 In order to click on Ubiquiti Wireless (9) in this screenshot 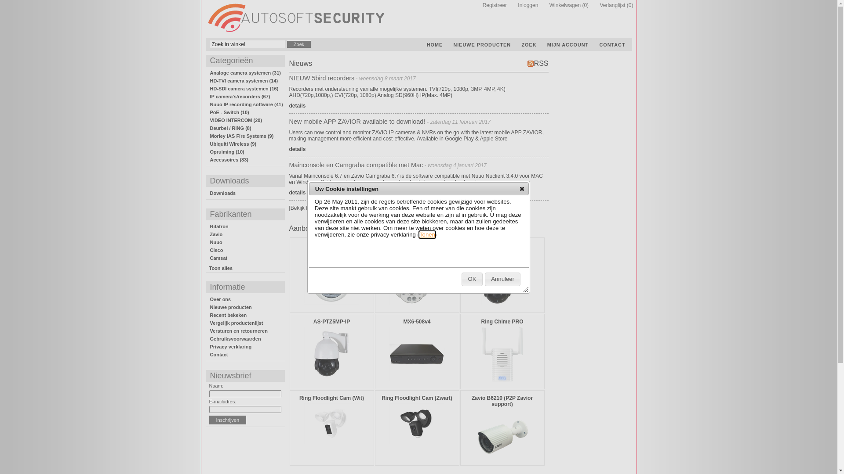, I will do `click(233, 144)`.